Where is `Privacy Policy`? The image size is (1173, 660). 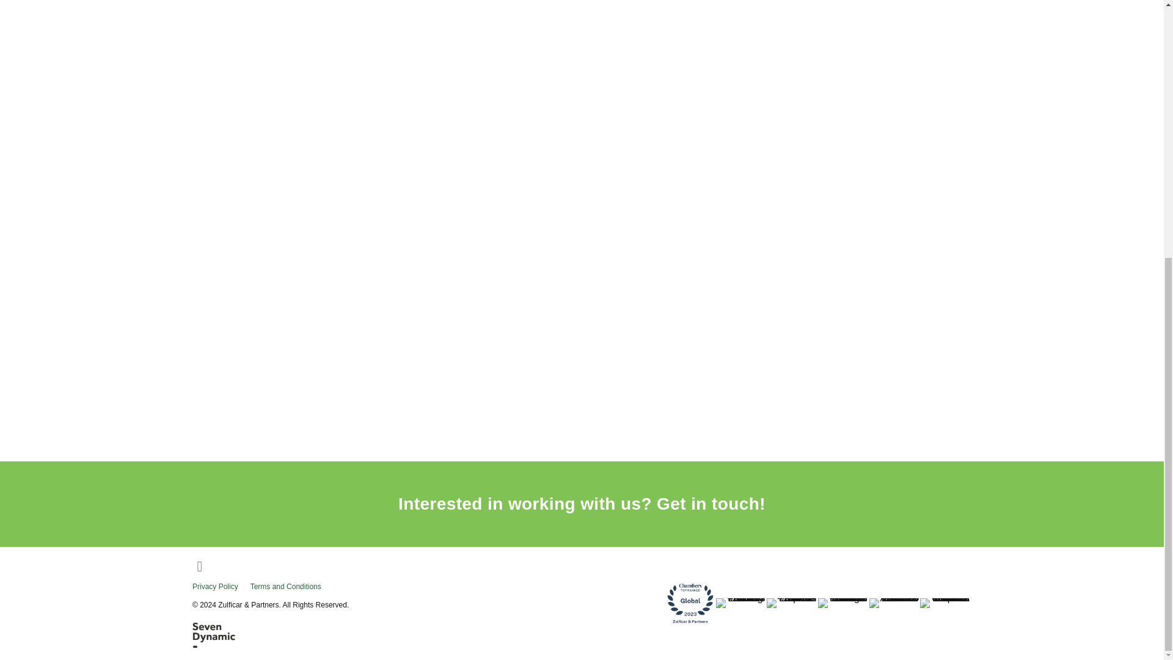
Privacy Policy is located at coordinates (221, 587).